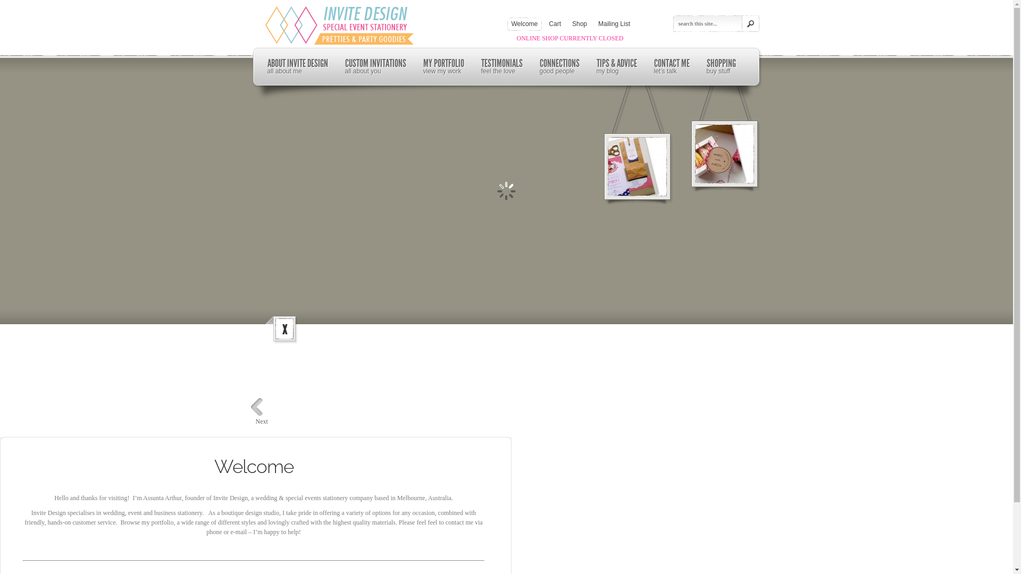 This screenshot has height=574, width=1021. What do you see at coordinates (523, 24) in the screenshot?
I see `Welcome` at bounding box center [523, 24].